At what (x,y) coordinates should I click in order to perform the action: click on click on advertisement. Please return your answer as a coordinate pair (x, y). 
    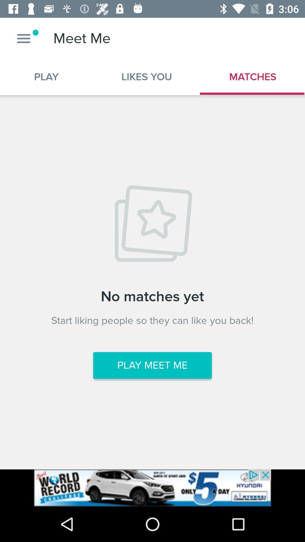
    Looking at the image, I should click on (152, 488).